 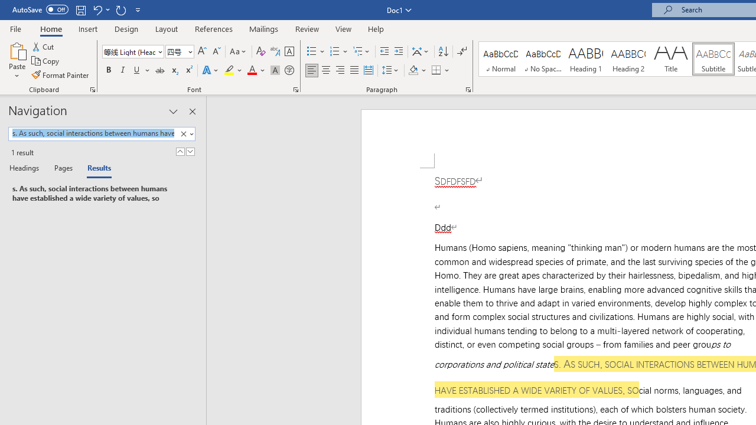 What do you see at coordinates (100, 9) in the screenshot?
I see `Undo Style` at bounding box center [100, 9].